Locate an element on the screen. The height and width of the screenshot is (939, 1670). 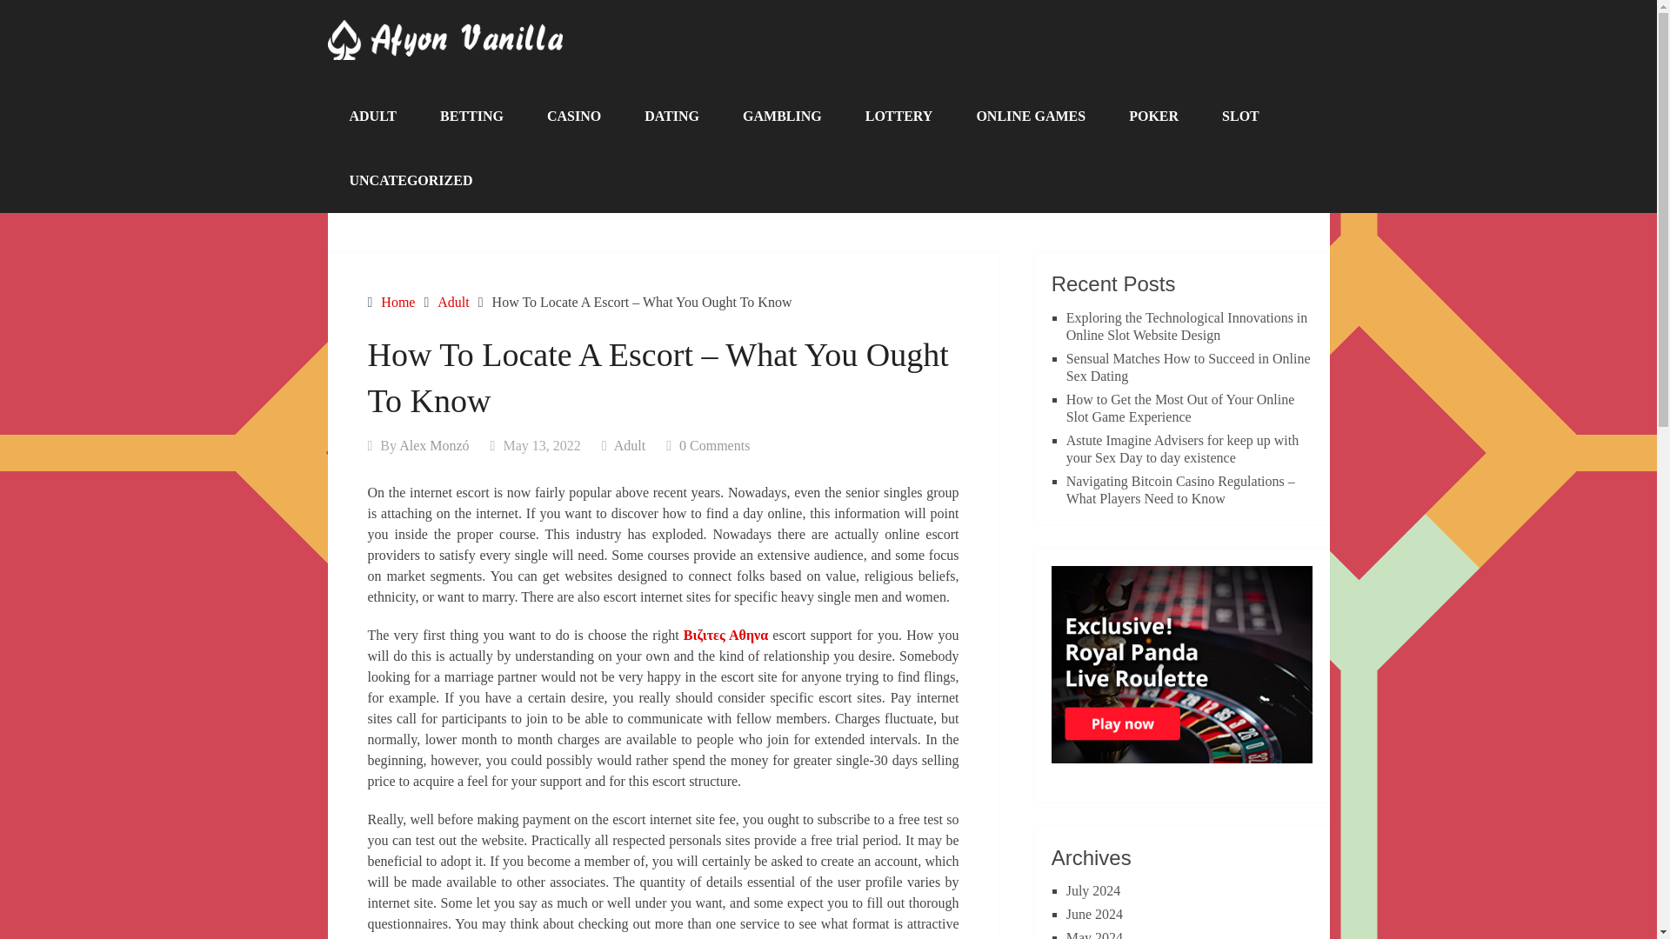
POKER is located at coordinates (1153, 117).